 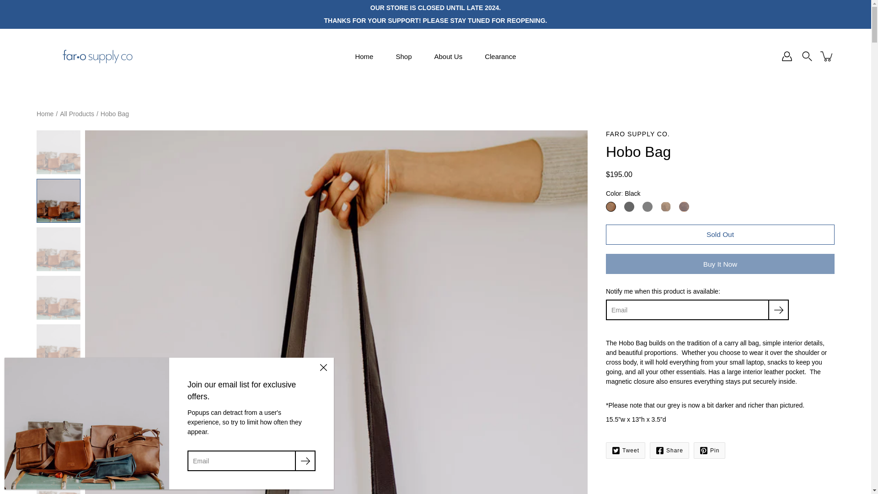 What do you see at coordinates (611, 207) in the screenshot?
I see `Tobacco` at bounding box center [611, 207].